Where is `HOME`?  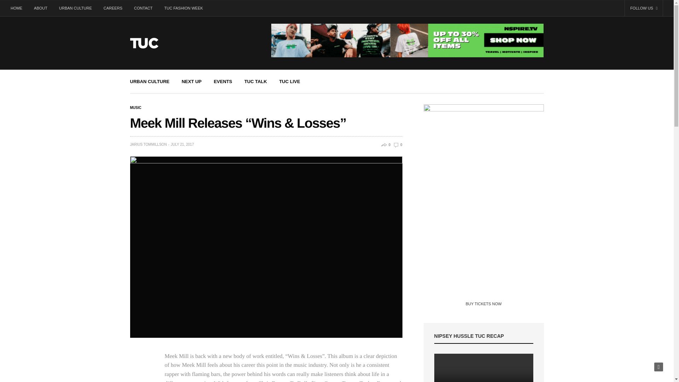
HOME is located at coordinates (19, 8).